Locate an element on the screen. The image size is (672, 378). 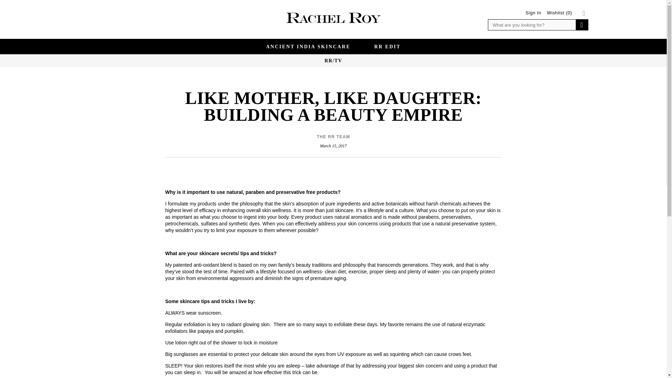
Sign In is located at coordinates (533, 13).